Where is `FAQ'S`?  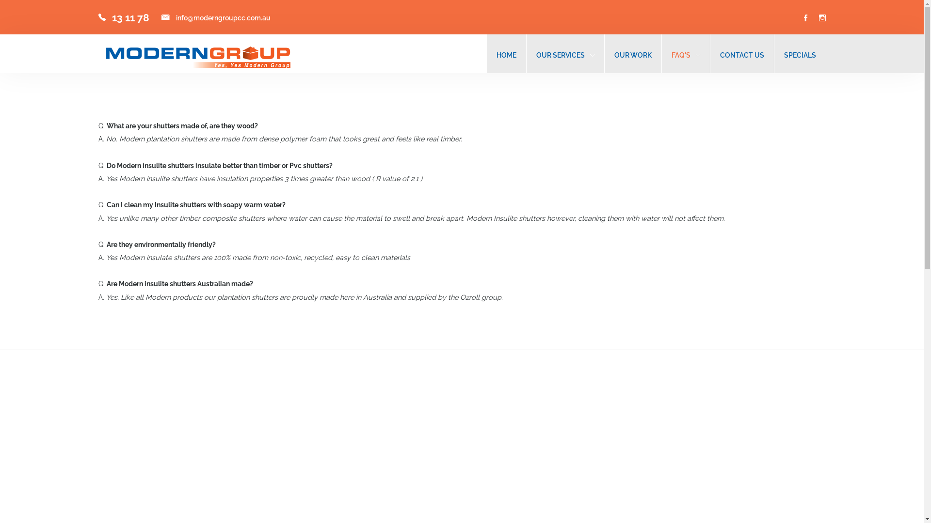
FAQ'S is located at coordinates (681, 55).